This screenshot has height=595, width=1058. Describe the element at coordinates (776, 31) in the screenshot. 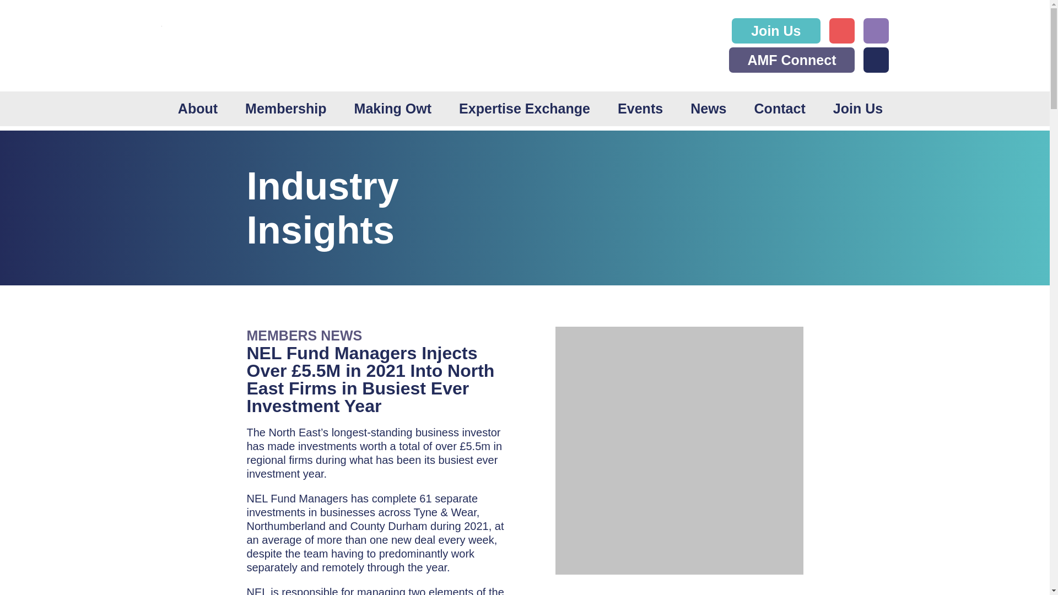

I see `Join Us` at that location.